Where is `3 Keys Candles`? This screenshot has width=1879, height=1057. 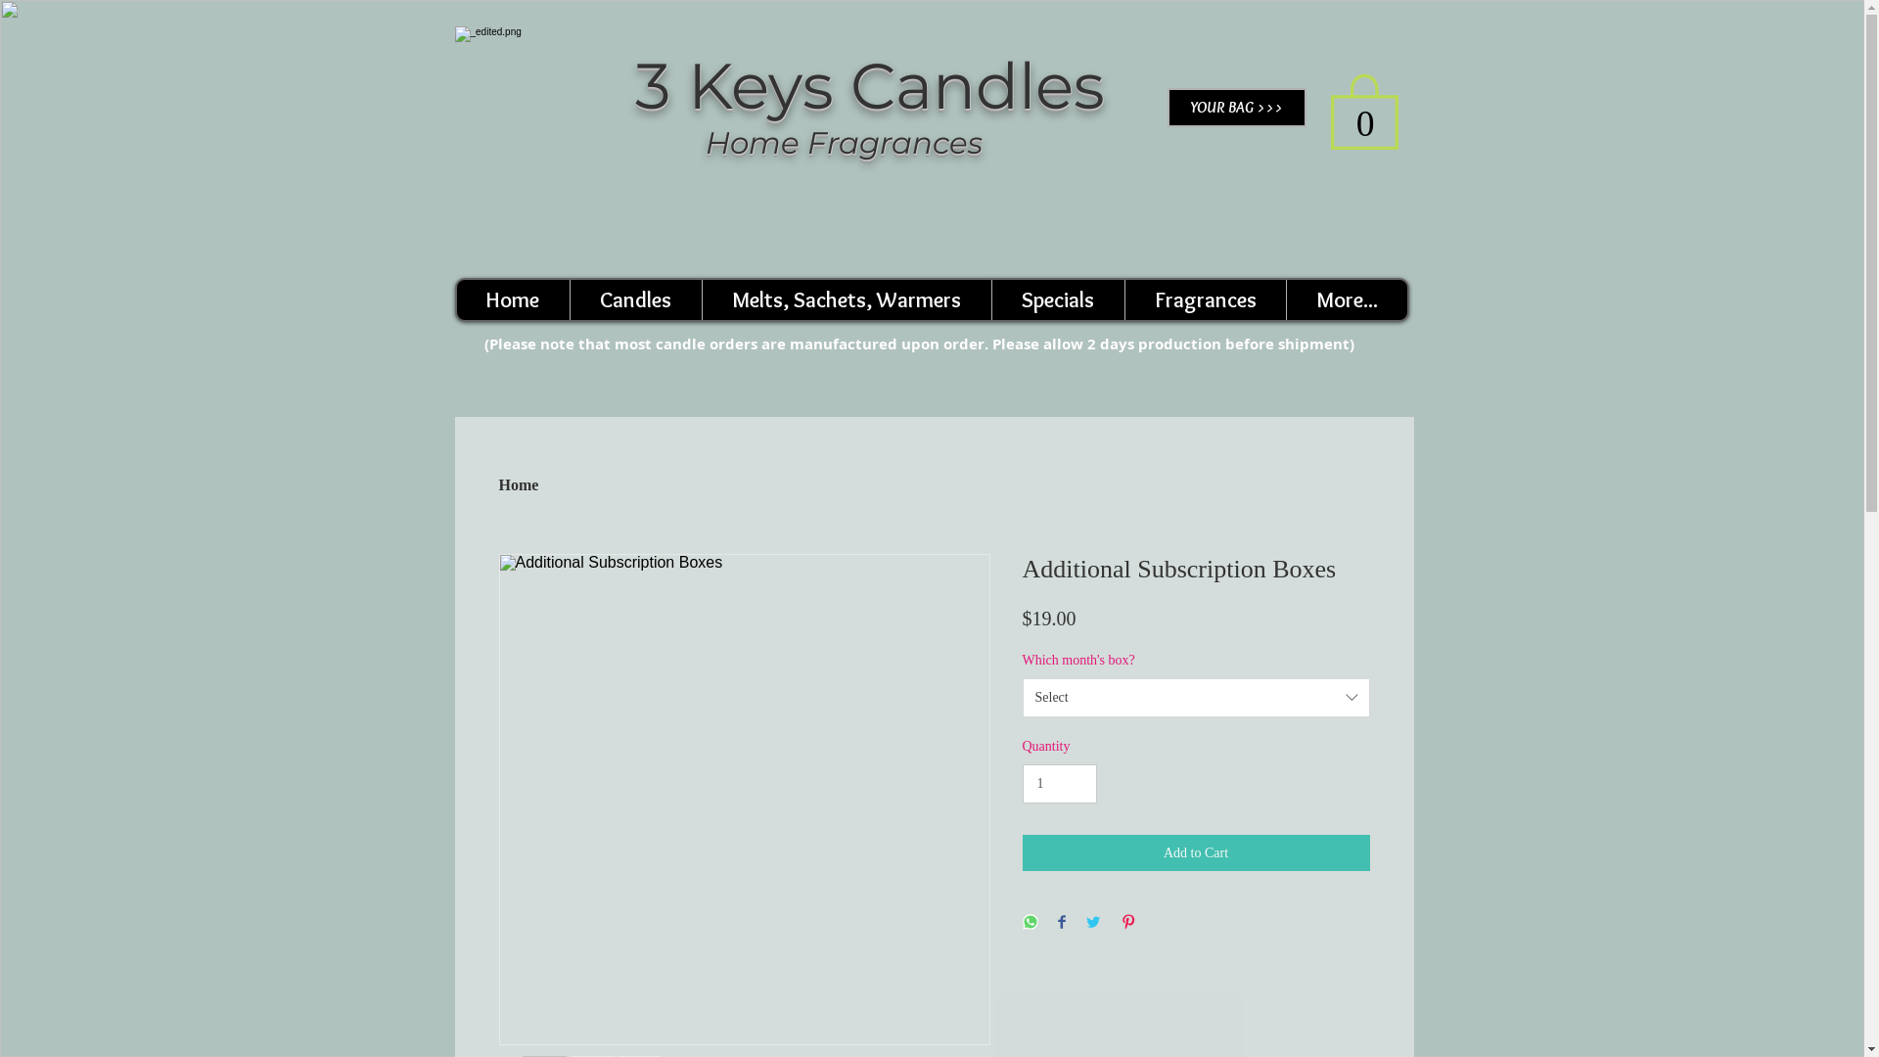 3 Keys Candles is located at coordinates (869, 86).